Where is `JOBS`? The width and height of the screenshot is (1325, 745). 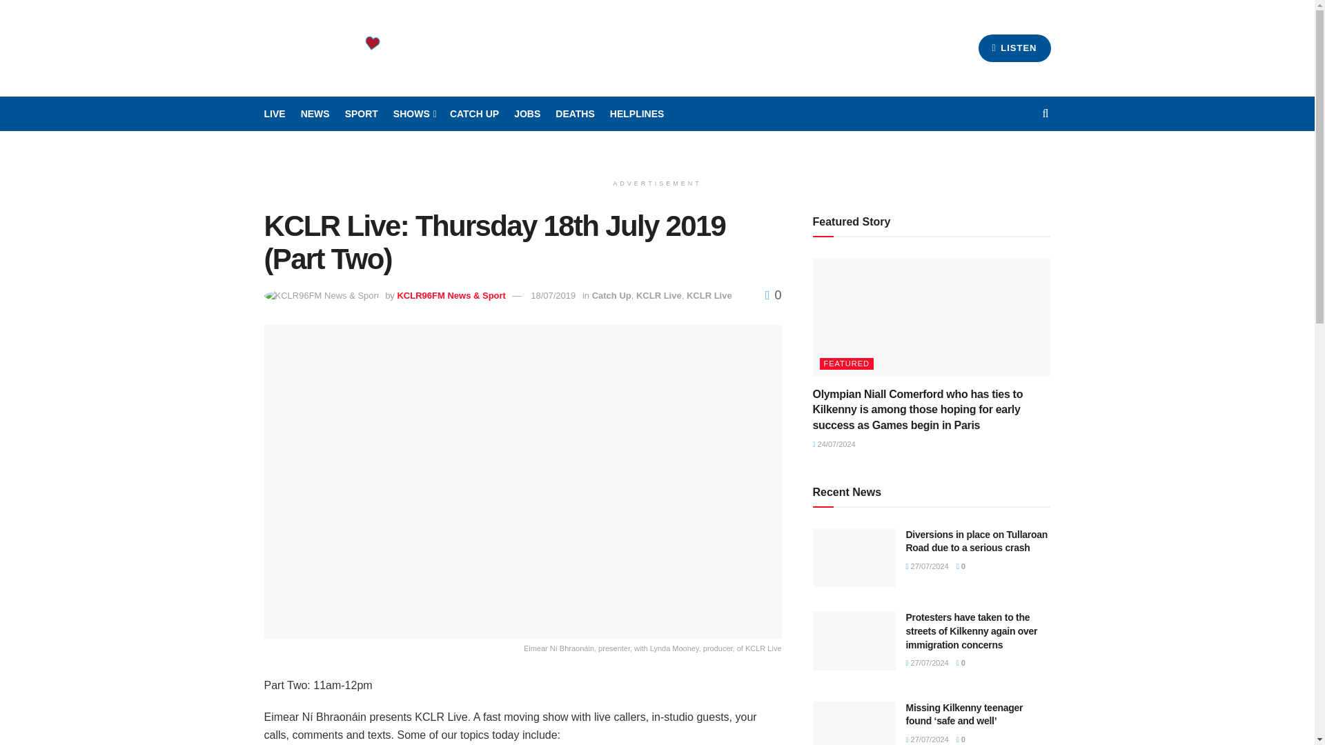 JOBS is located at coordinates (527, 114).